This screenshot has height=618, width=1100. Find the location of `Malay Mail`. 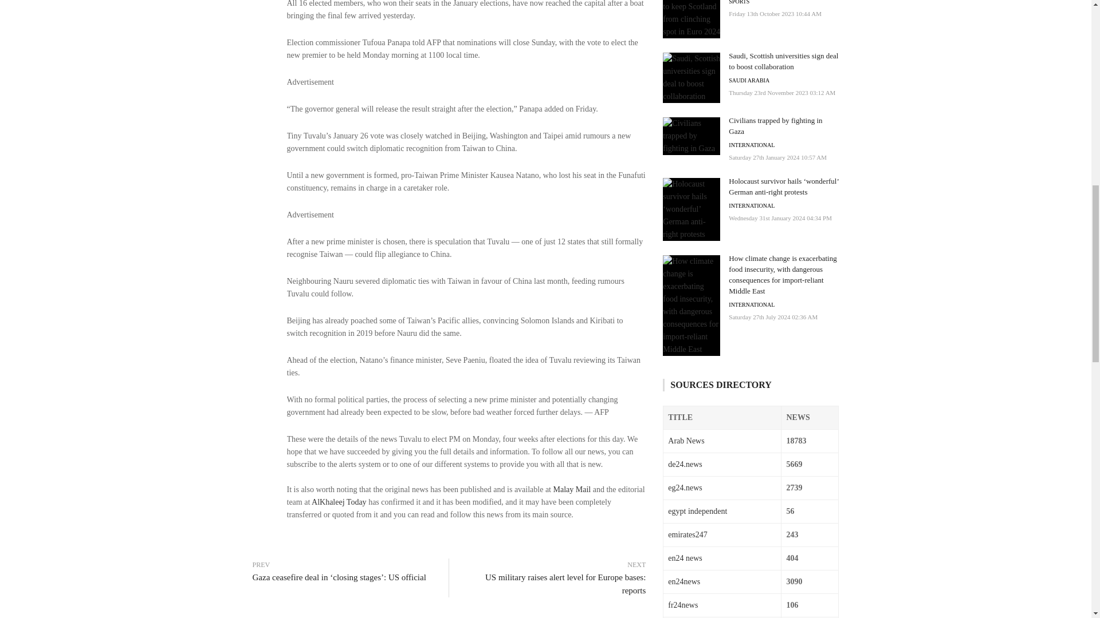

Malay Mail is located at coordinates (572, 489).